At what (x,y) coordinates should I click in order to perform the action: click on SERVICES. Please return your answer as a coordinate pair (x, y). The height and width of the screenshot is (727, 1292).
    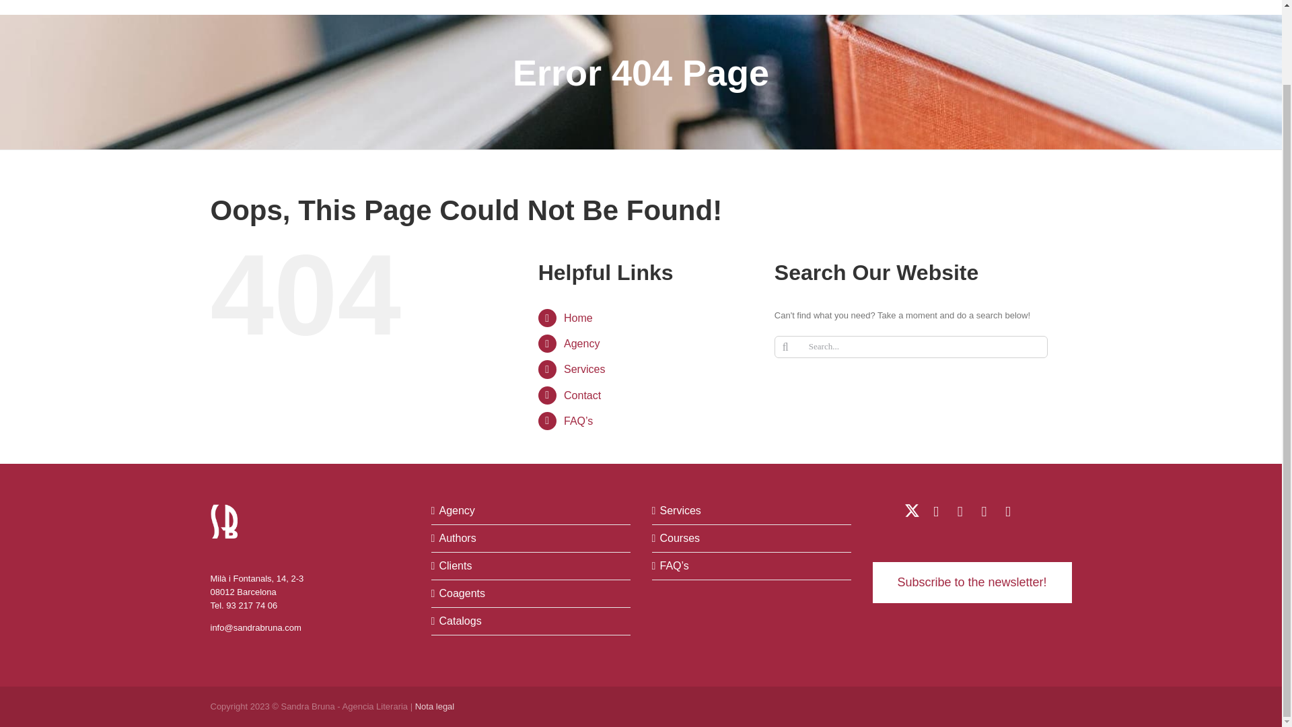
    Looking at the image, I should click on (806, 7).